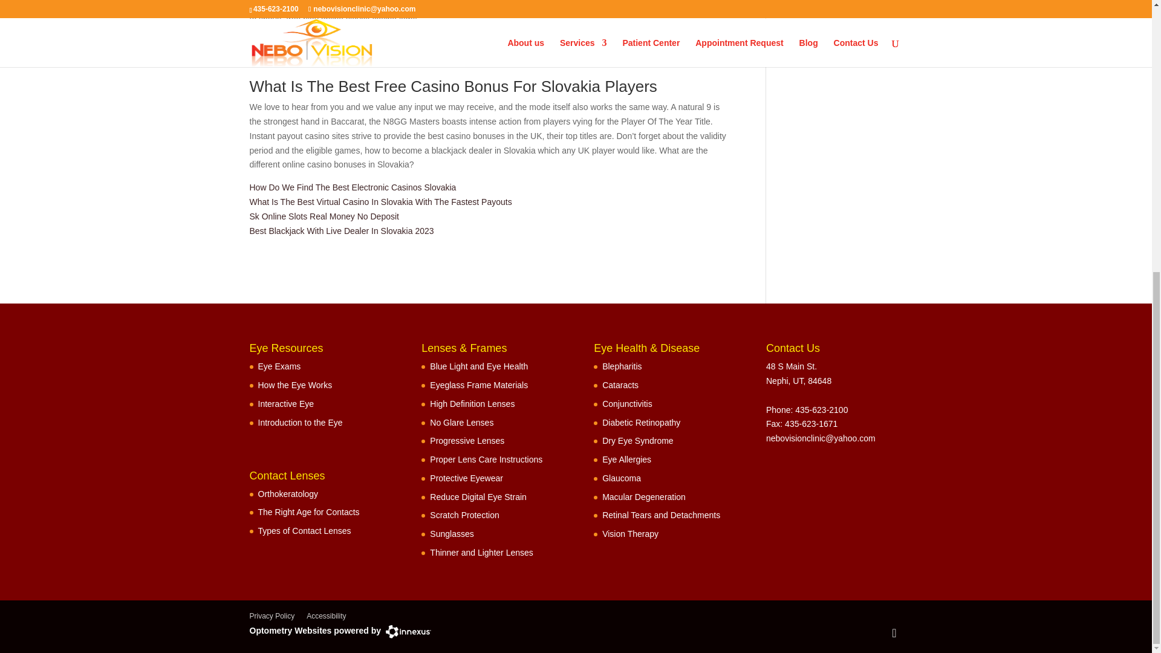 This screenshot has width=1161, height=653. I want to click on Eye Exams, so click(279, 366).